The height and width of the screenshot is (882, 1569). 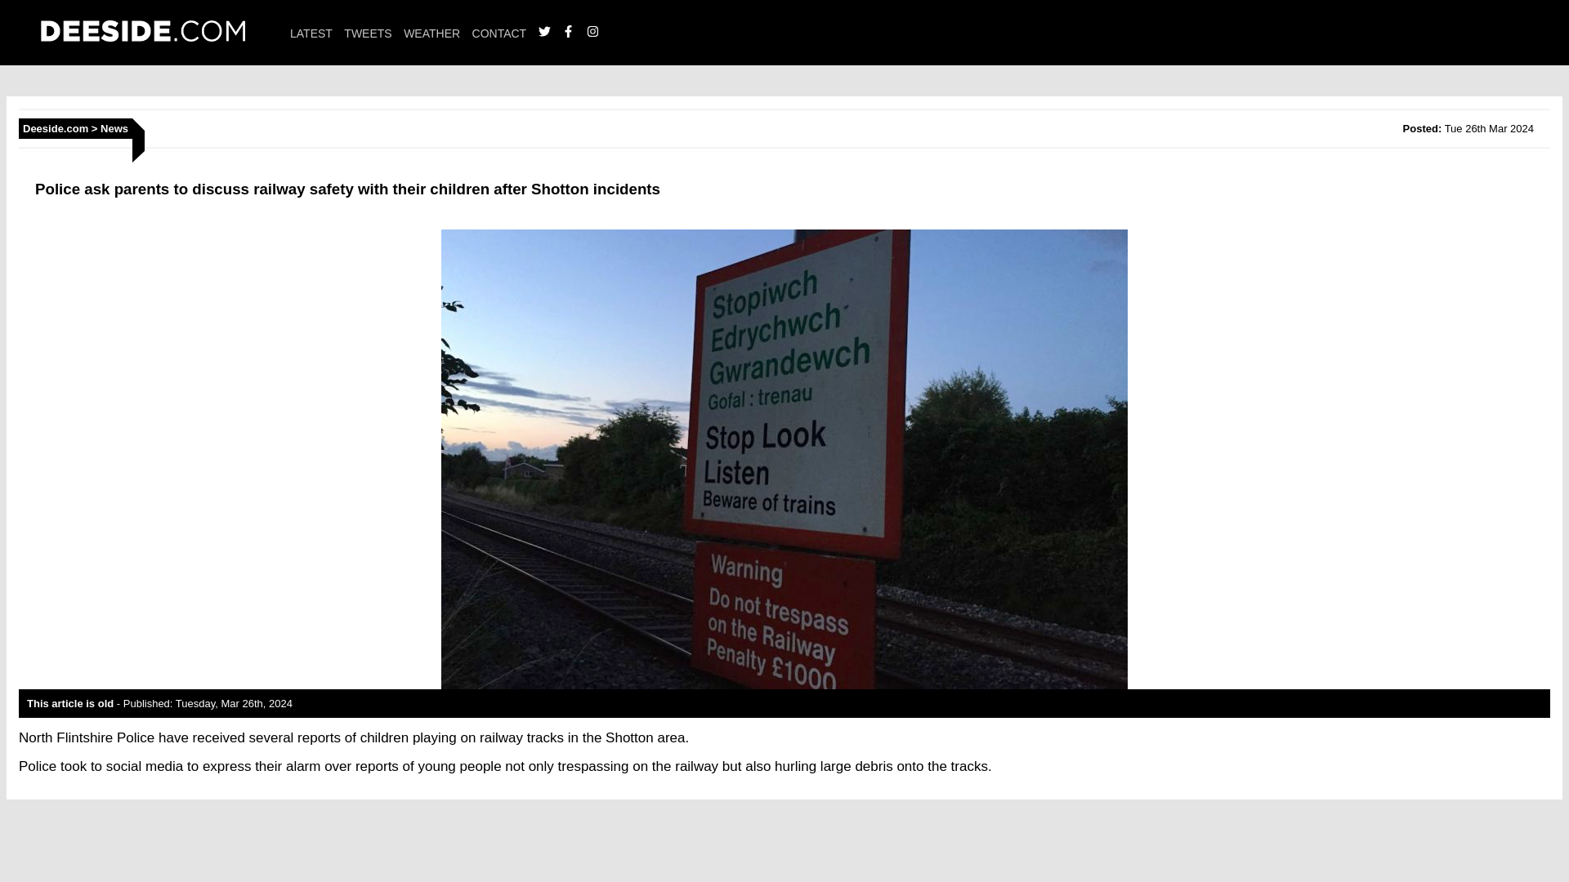 I want to click on CONTACT, so click(x=499, y=33).